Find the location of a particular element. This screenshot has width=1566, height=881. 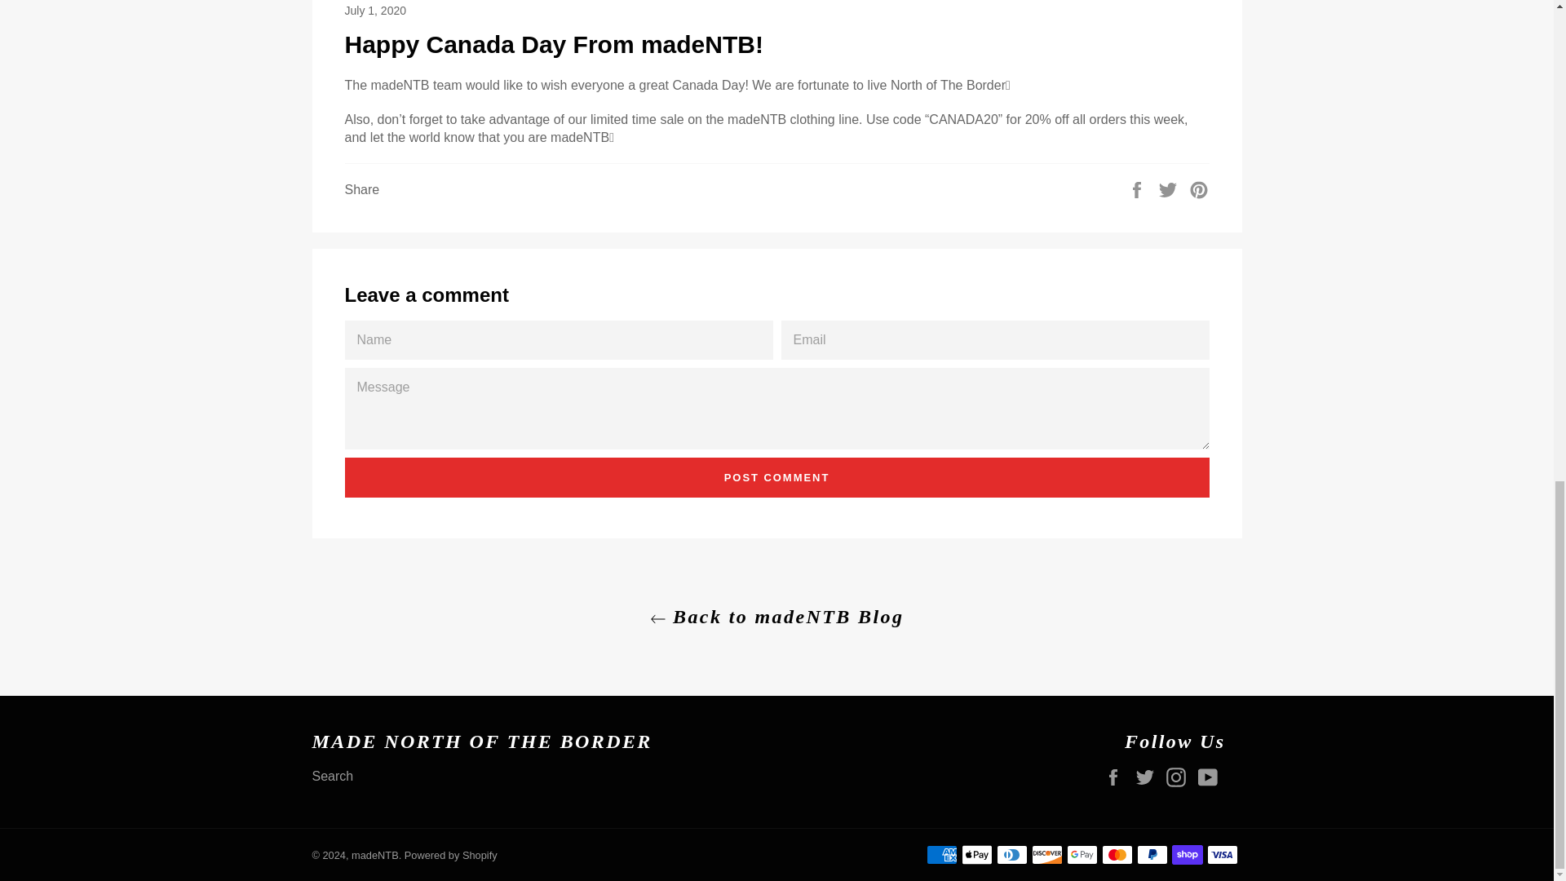

madeNTB on Facebook is located at coordinates (1117, 777).